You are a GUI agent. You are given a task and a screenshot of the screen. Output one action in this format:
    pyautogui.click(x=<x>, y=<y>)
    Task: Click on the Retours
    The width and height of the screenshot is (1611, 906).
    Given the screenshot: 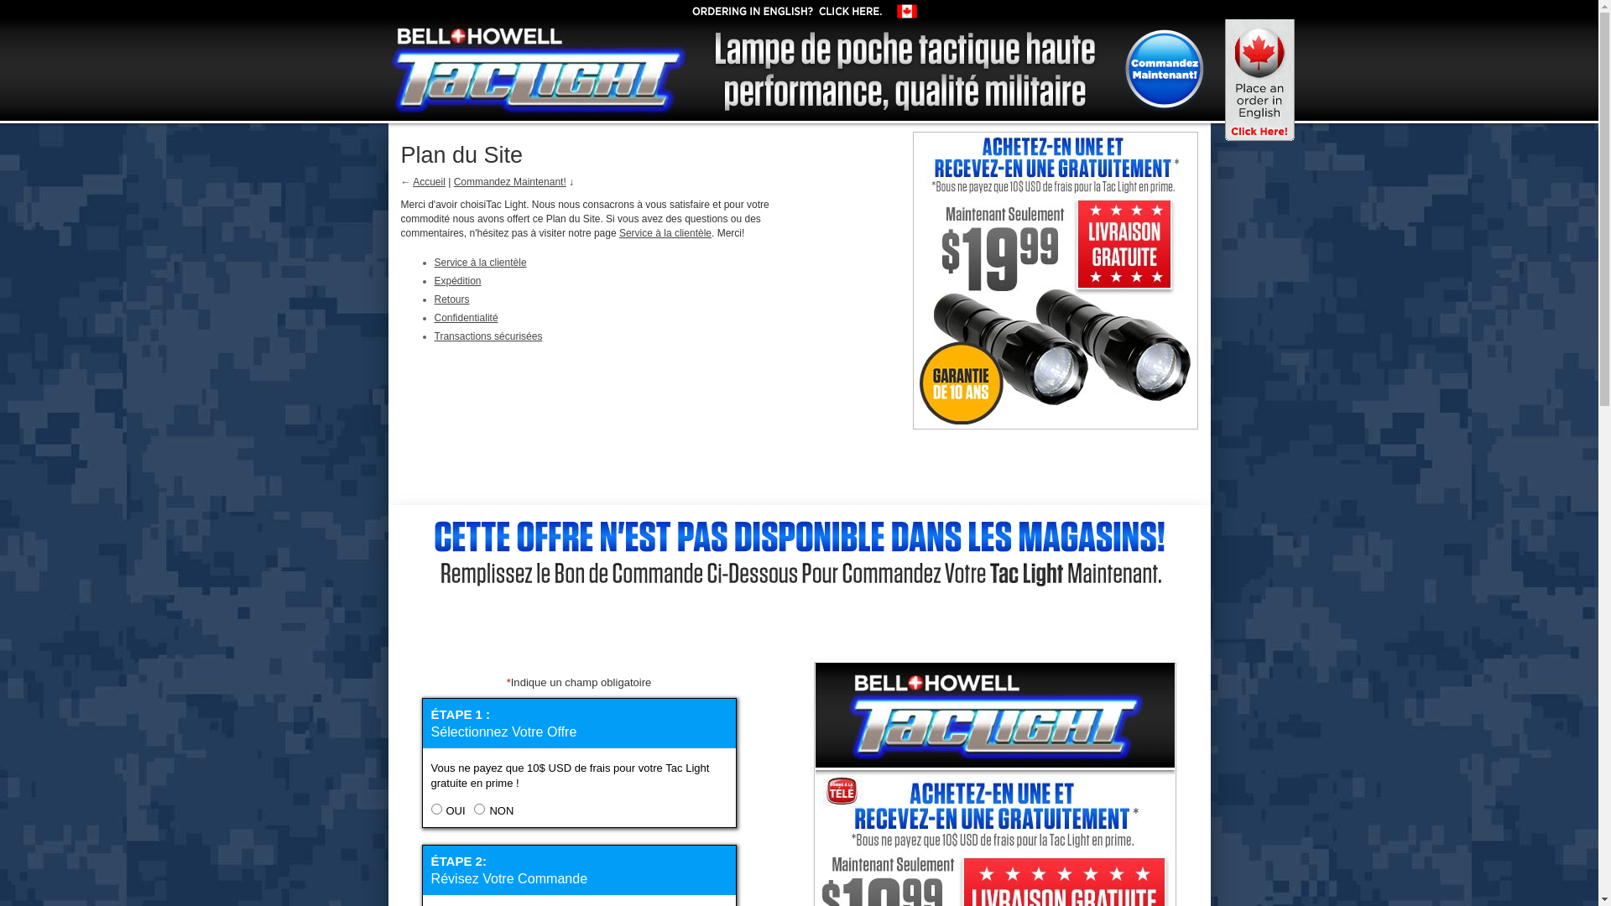 What is the action you would take?
    pyautogui.click(x=452, y=299)
    